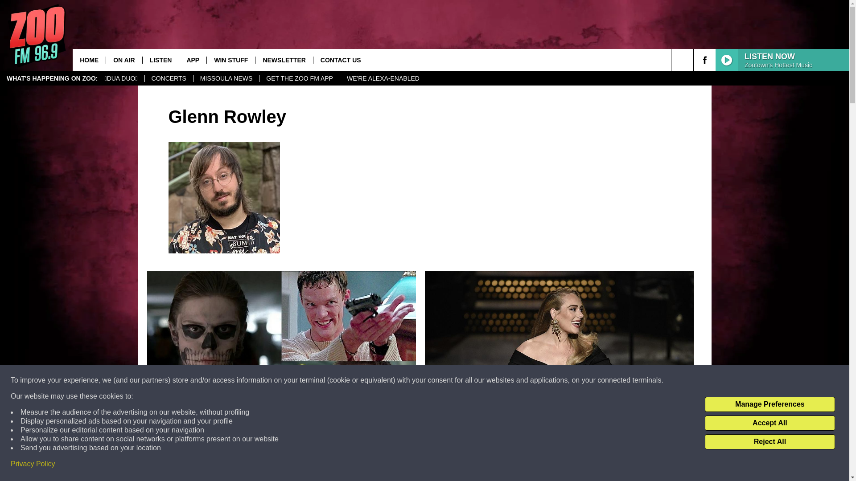 The width and height of the screenshot is (856, 481). I want to click on WIN STUFF, so click(230, 60).